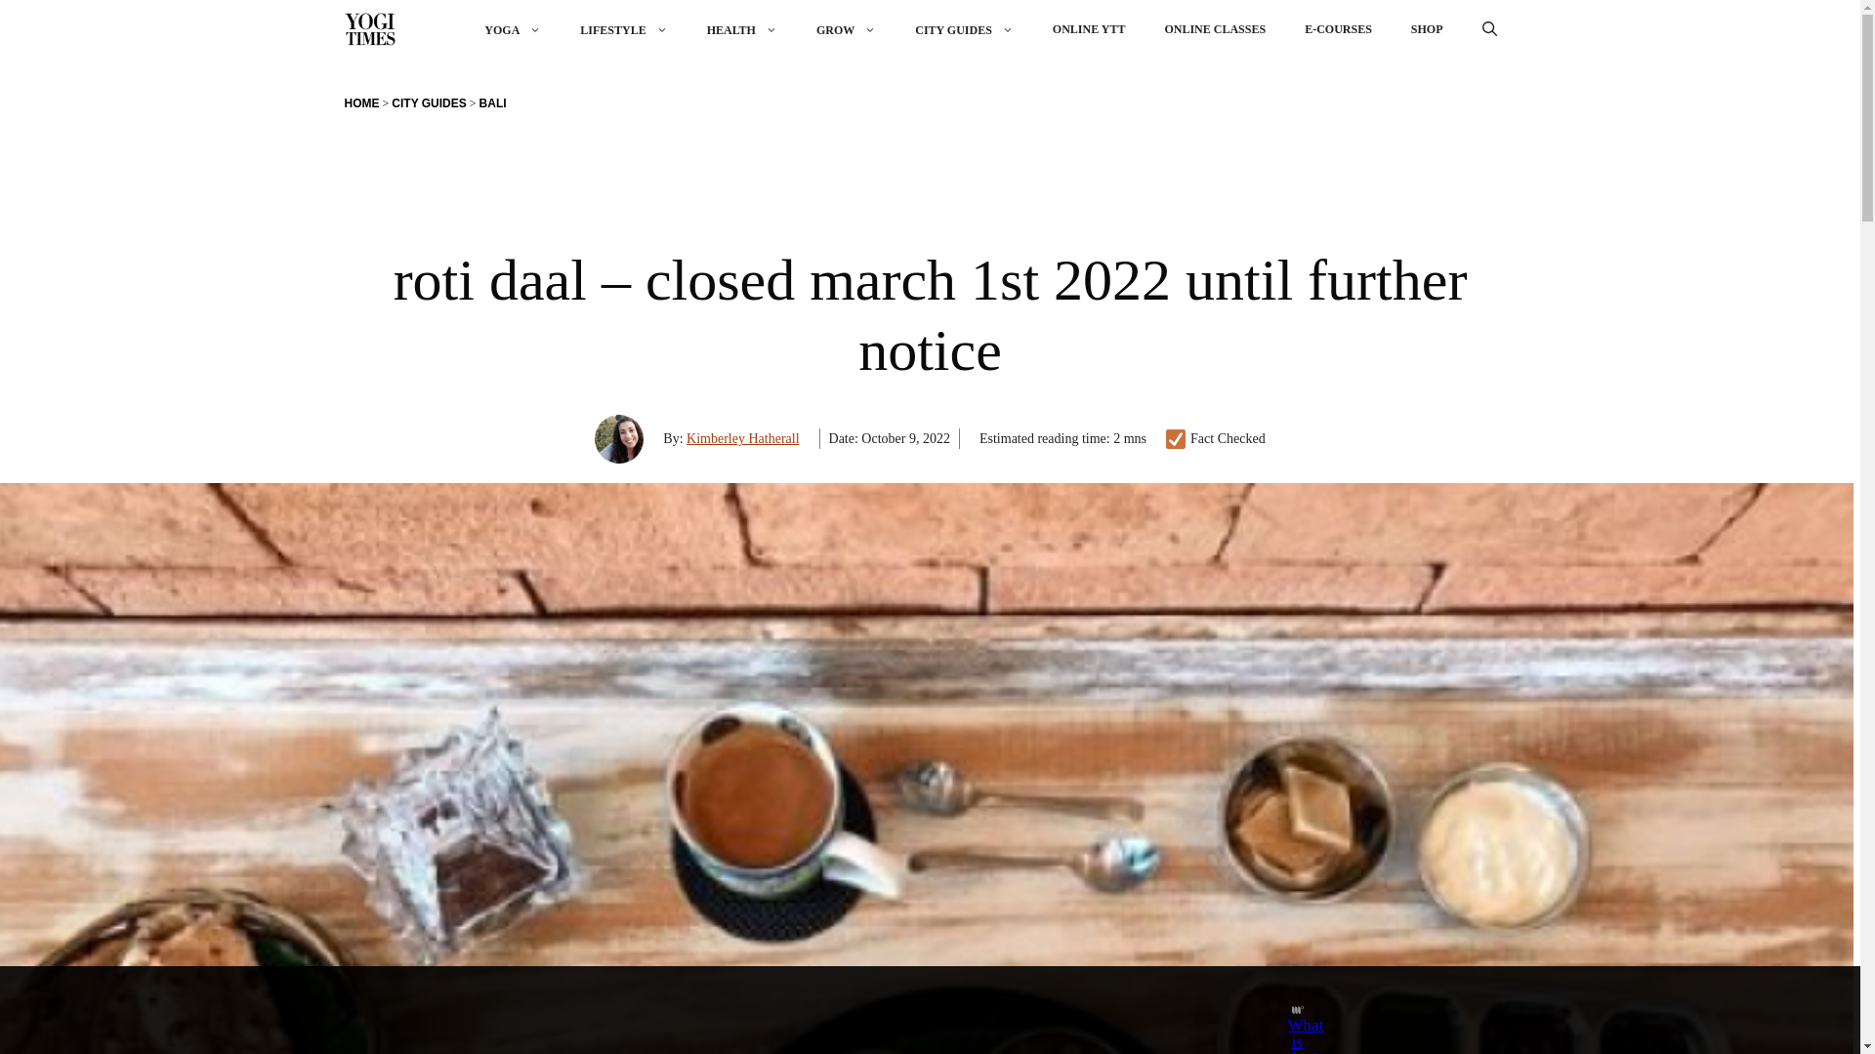 Image resolution: width=1875 pixels, height=1054 pixels. Describe the element at coordinates (912, 1010) in the screenshot. I see `3rd party ad content` at that location.